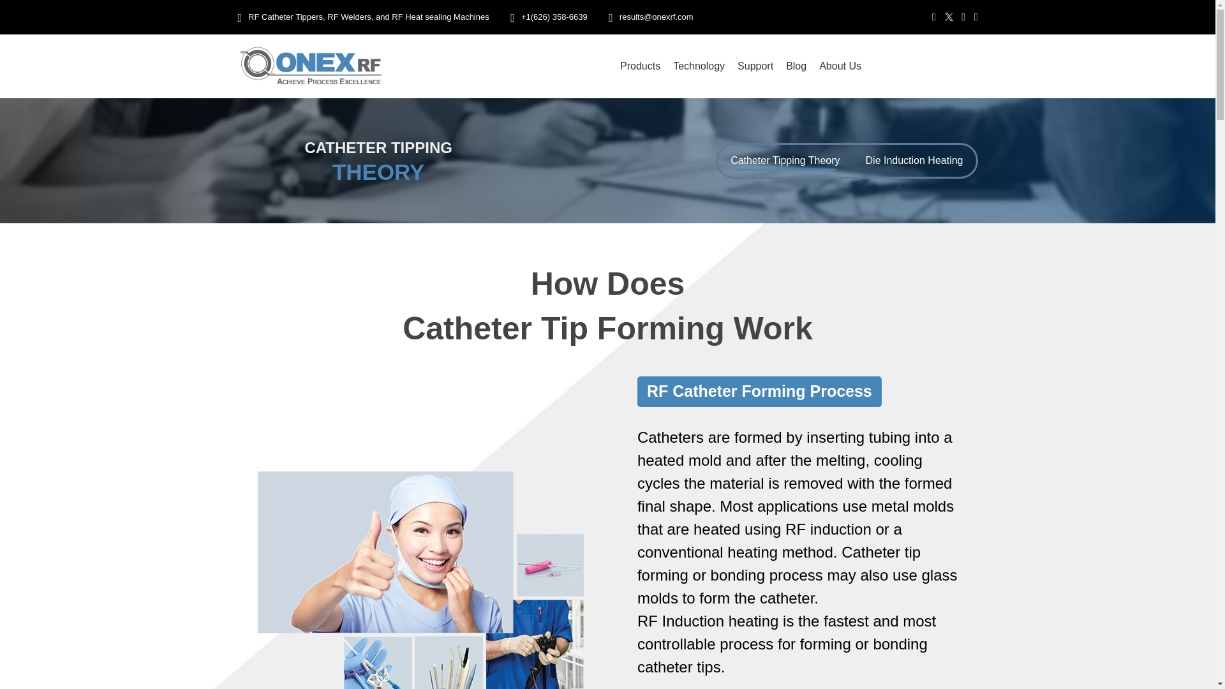  I want to click on About Us, so click(840, 66).